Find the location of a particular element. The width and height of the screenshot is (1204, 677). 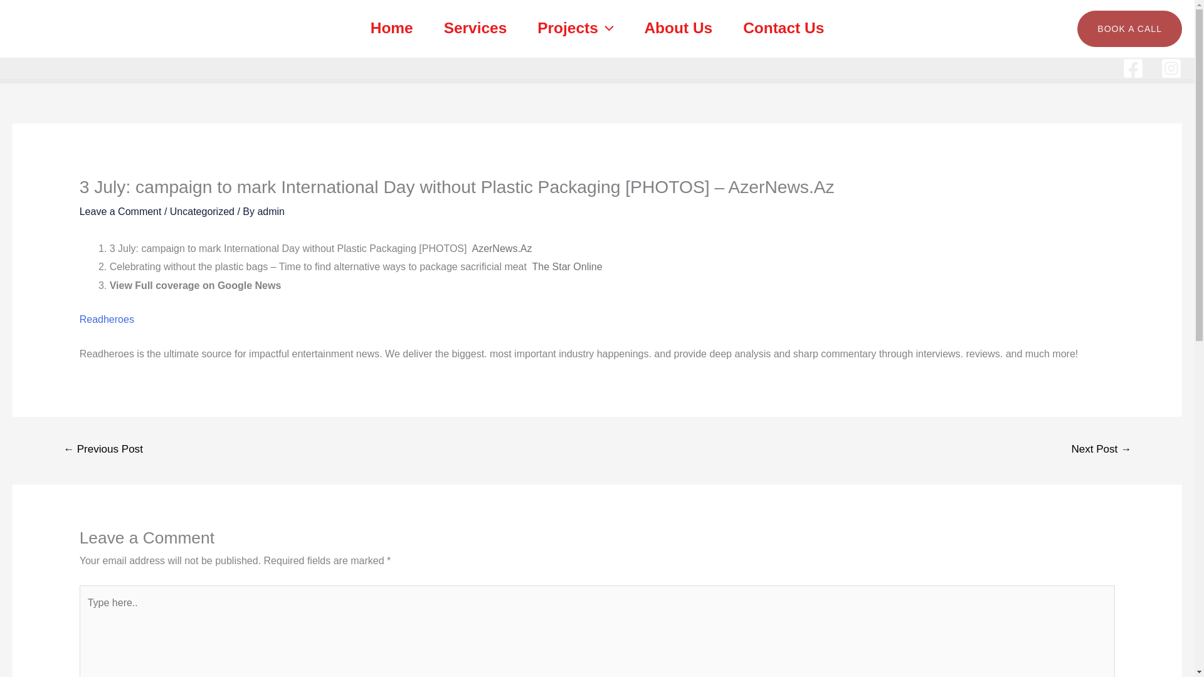

Home is located at coordinates (391, 28).